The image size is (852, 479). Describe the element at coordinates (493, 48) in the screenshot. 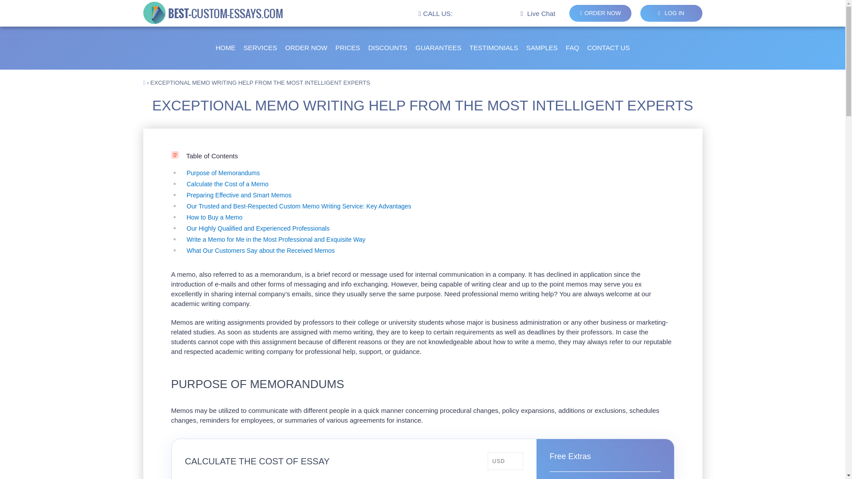

I see `TESTIMONIALS` at that location.